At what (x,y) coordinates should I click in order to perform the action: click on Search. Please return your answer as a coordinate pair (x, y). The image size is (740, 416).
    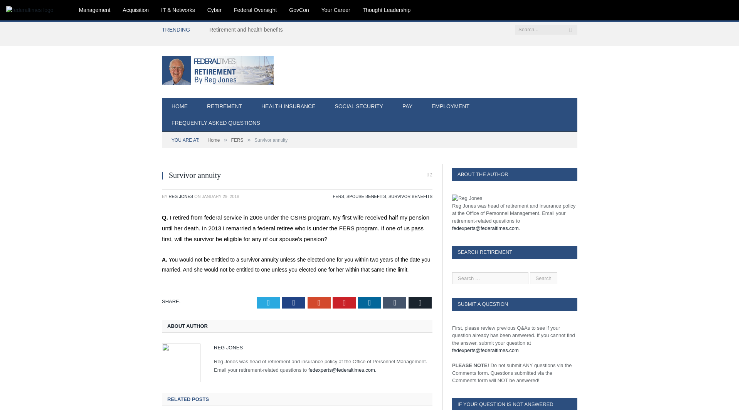
    Looking at the image, I should click on (543, 278).